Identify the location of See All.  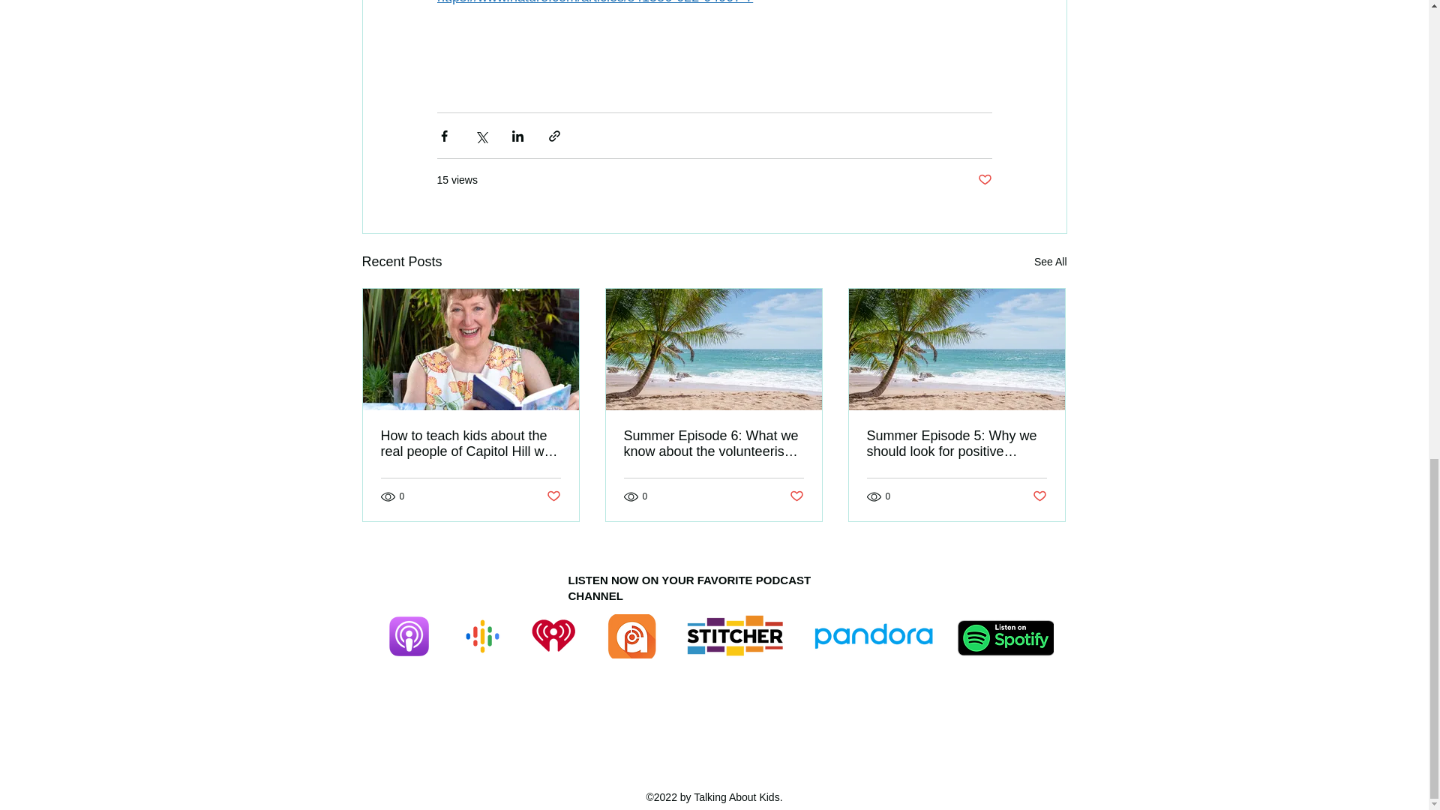
(1050, 261).